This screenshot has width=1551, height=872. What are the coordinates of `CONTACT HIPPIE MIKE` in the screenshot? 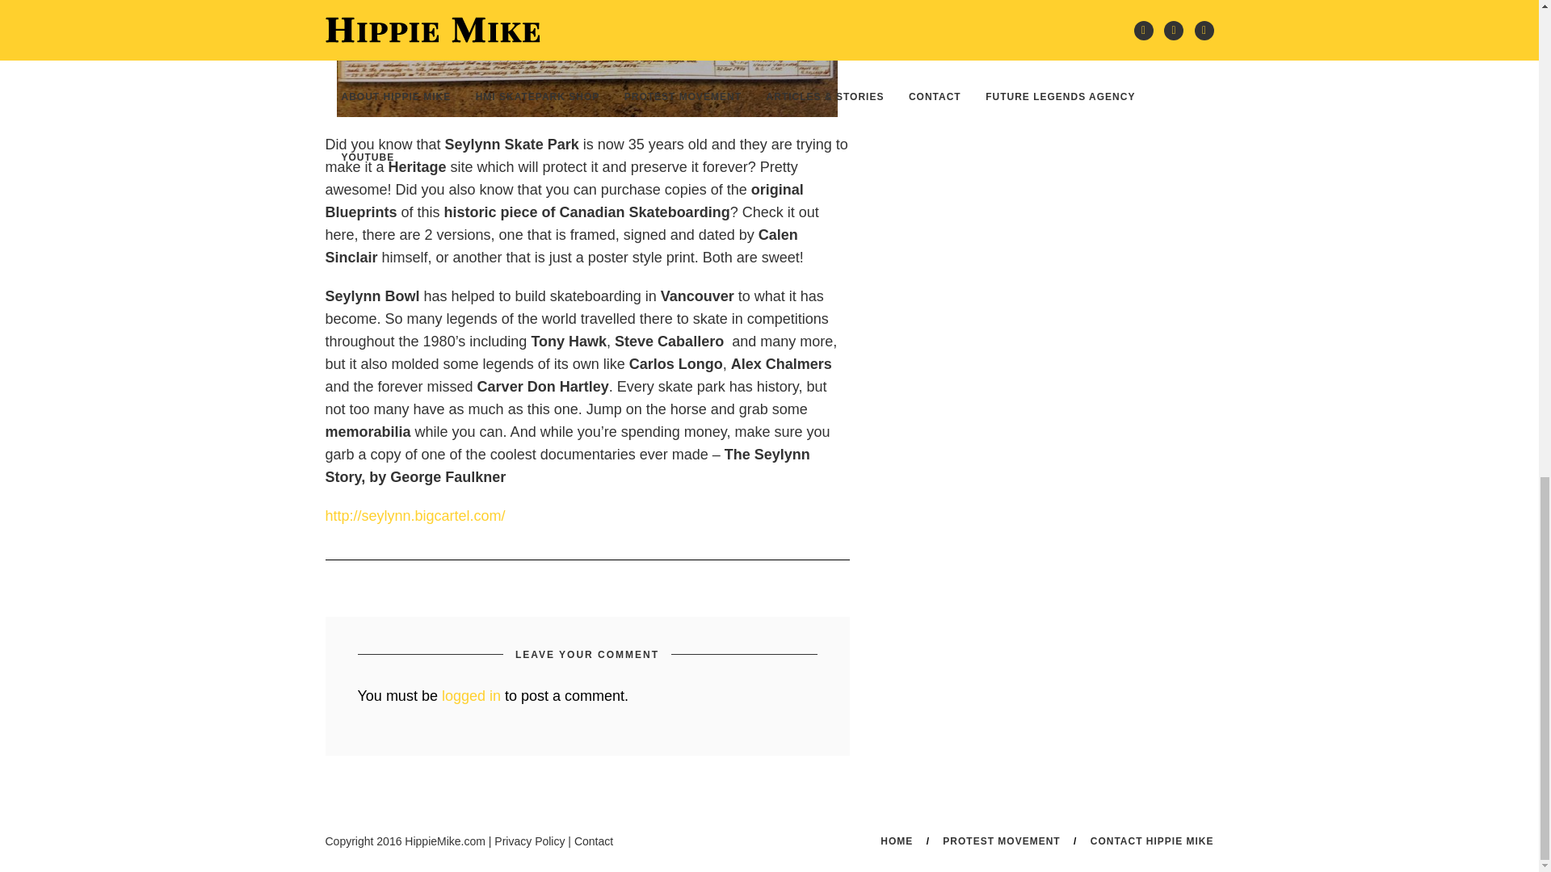 It's located at (1152, 841).